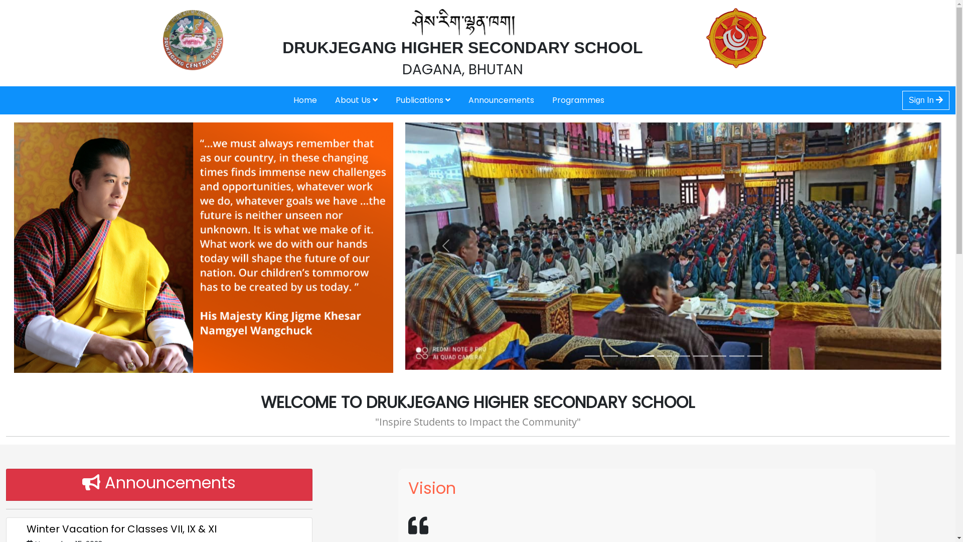 The image size is (963, 542). Describe the element at coordinates (901, 247) in the screenshot. I see `Next` at that location.